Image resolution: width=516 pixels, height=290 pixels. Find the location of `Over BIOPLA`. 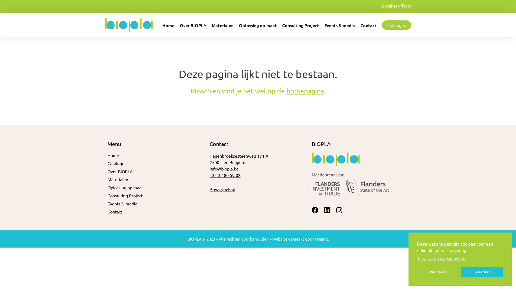

Over BIOPLA is located at coordinates (193, 25).